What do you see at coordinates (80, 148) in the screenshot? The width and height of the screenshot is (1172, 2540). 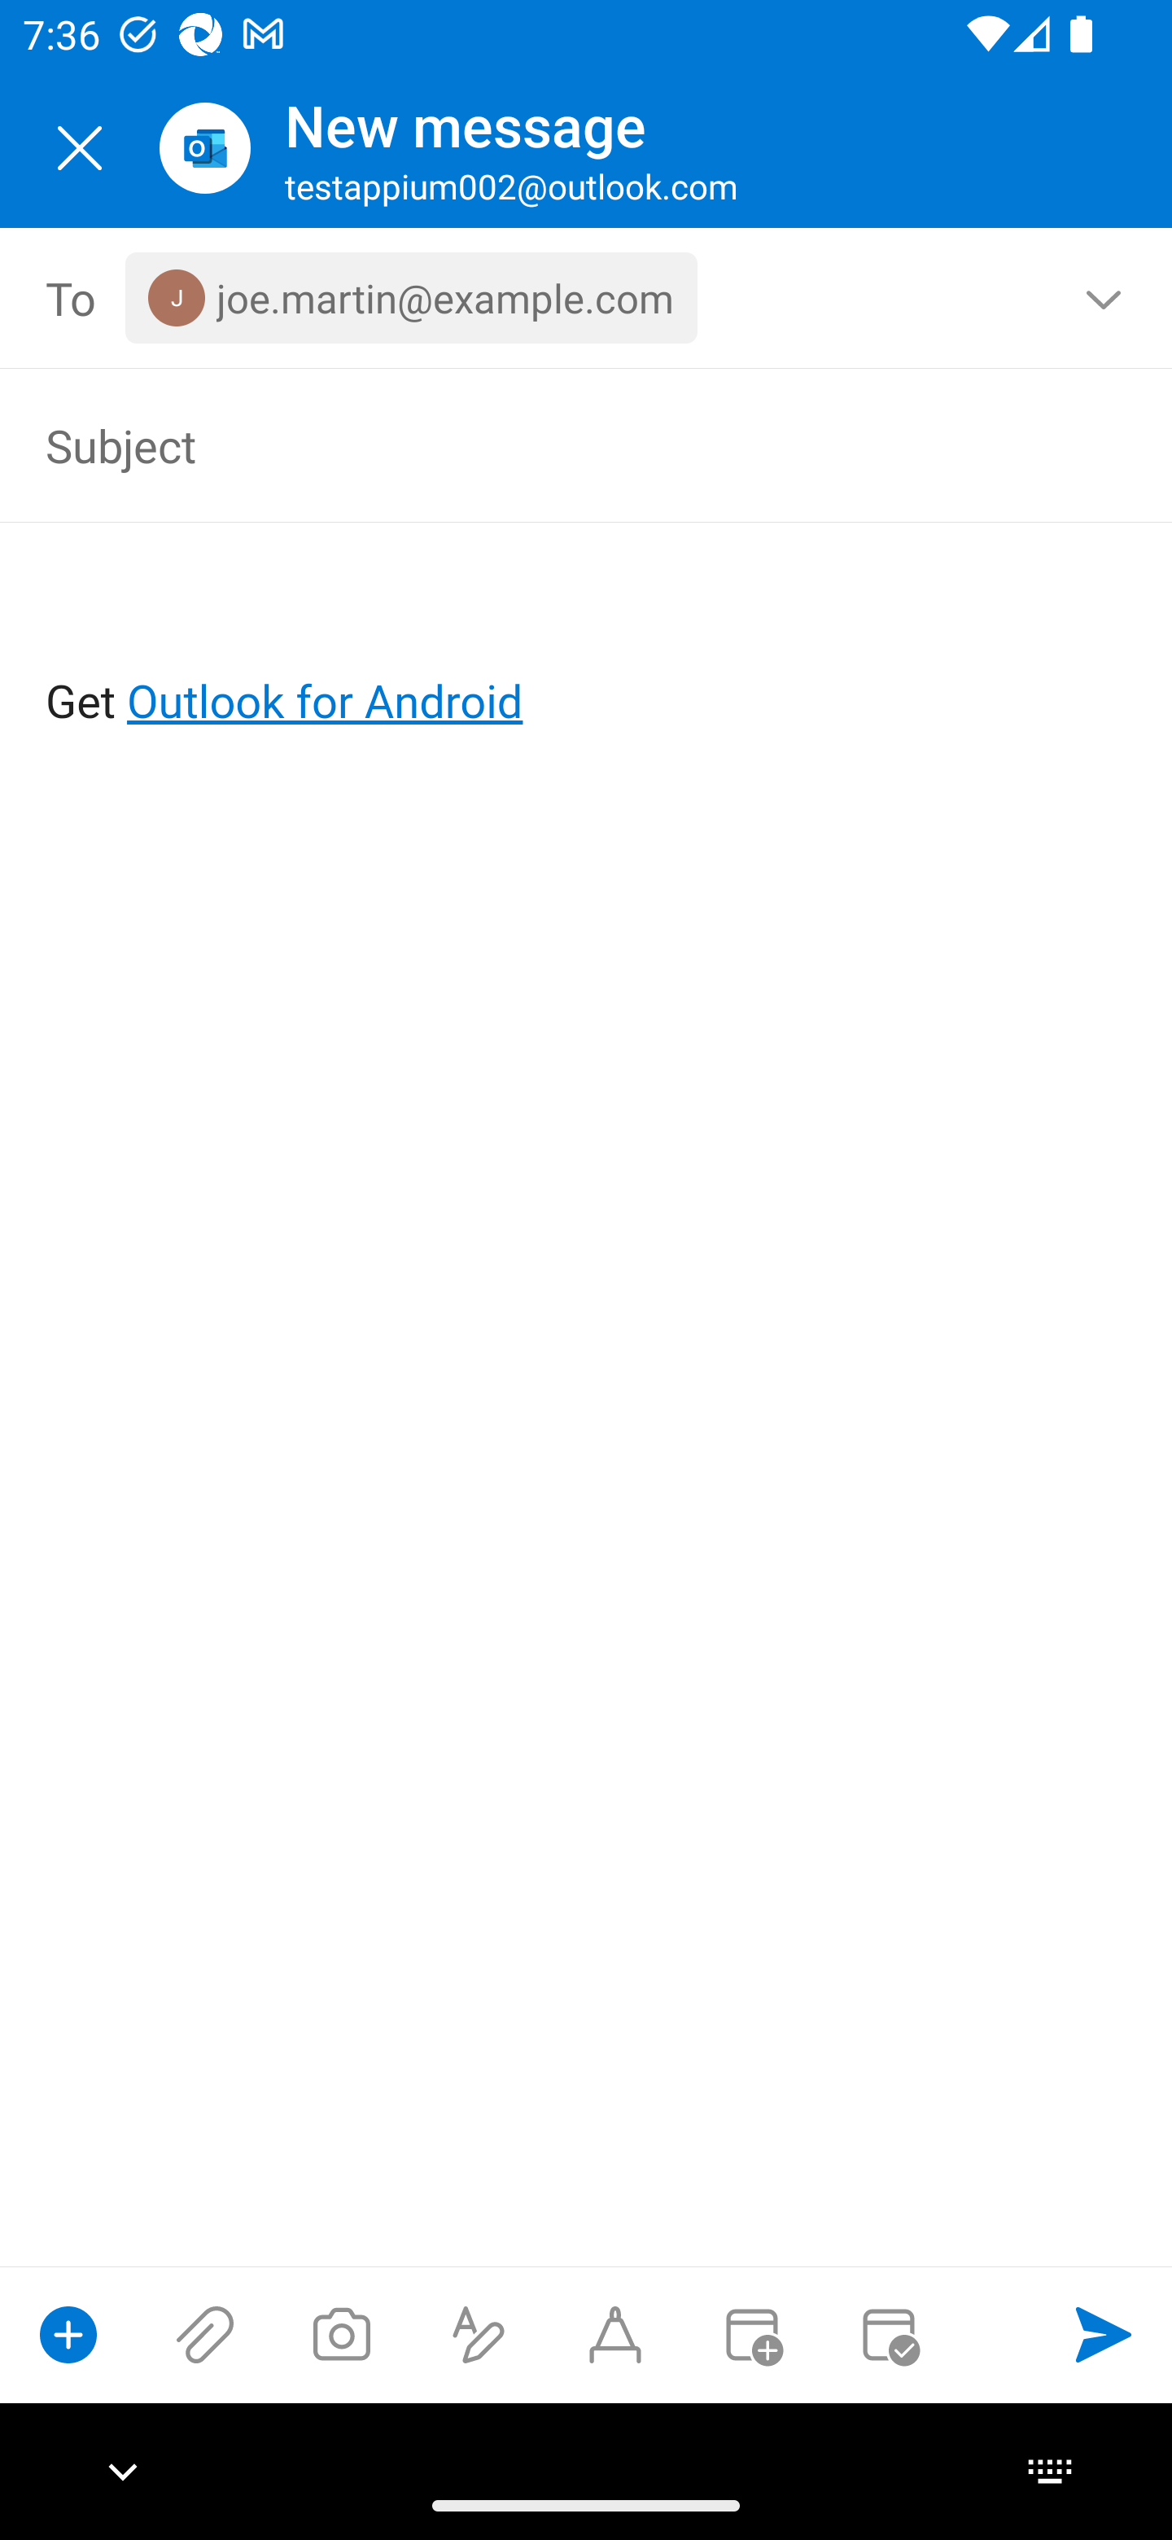 I see `Close` at bounding box center [80, 148].